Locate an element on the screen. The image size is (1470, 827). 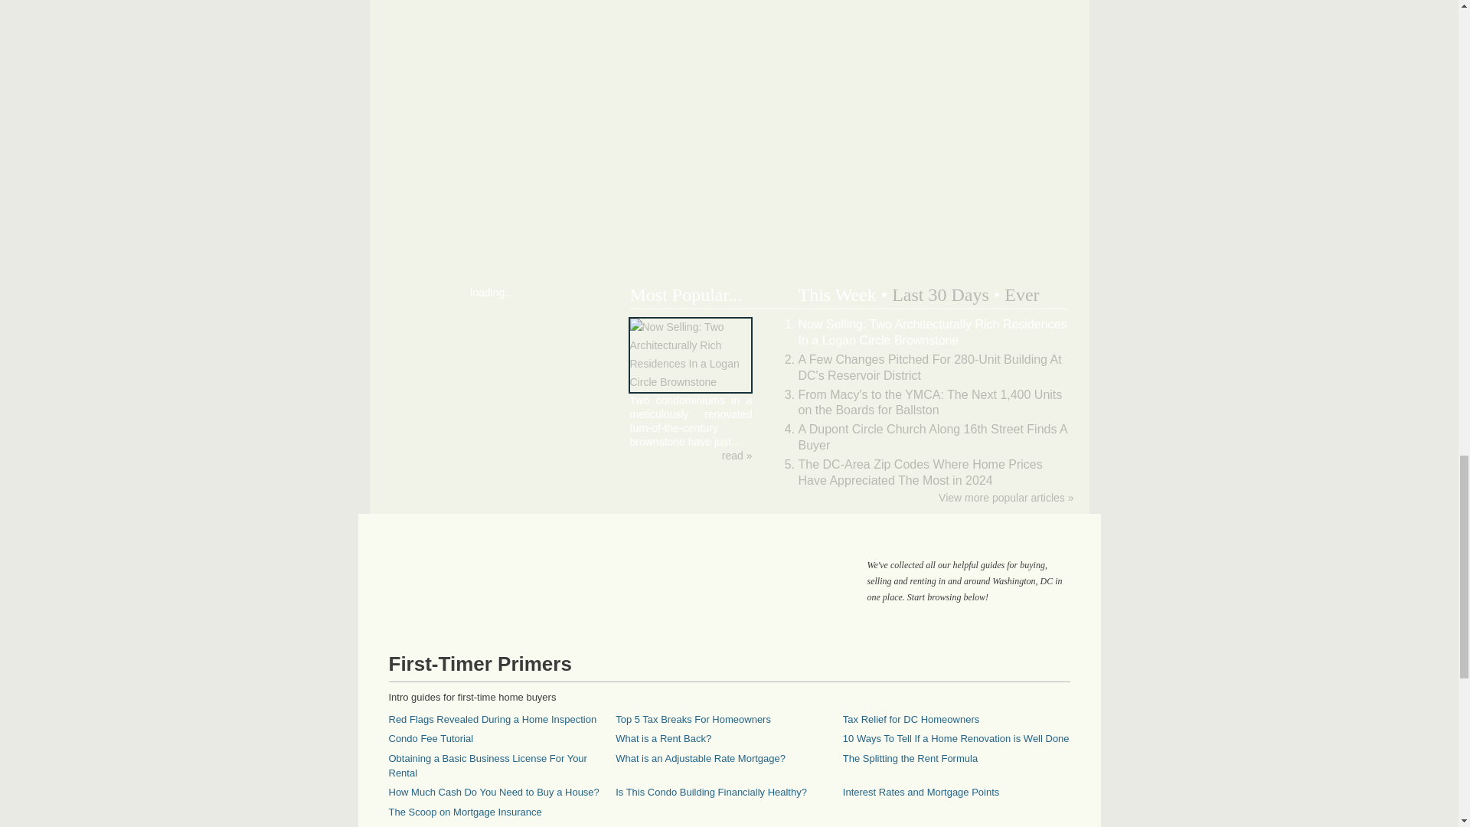
Ever is located at coordinates (1021, 294).